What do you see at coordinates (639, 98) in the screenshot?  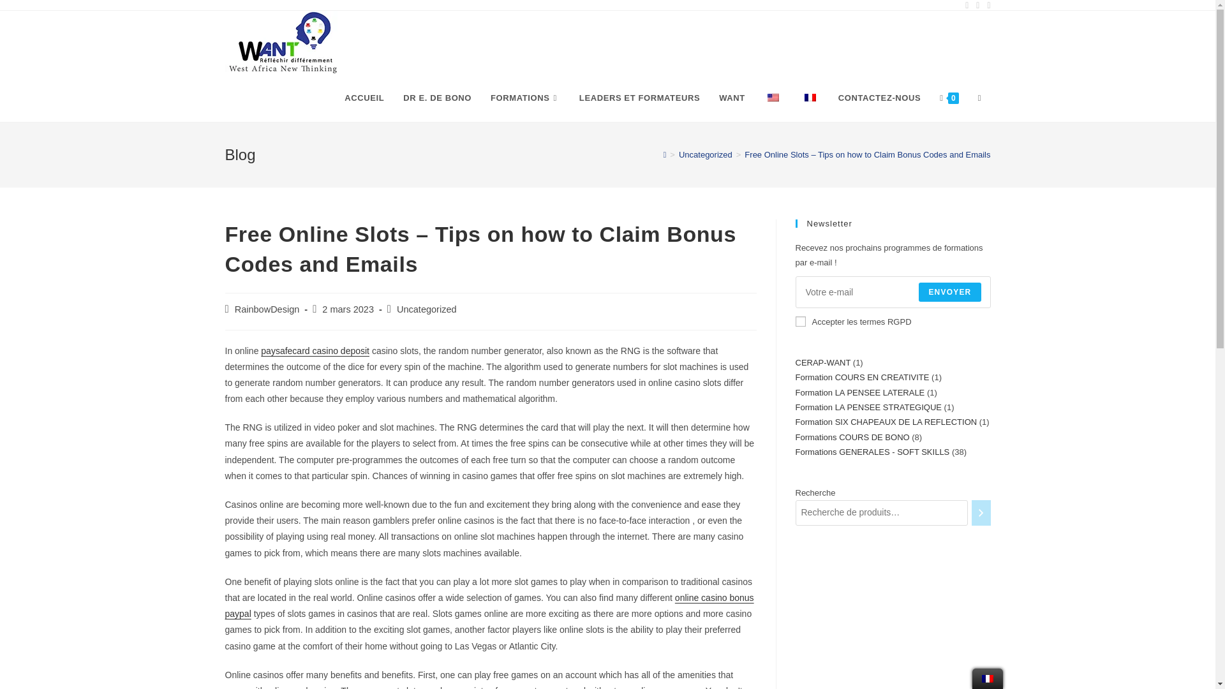 I see `LEADERS ET FORMATEURS` at bounding box center [639, 98].